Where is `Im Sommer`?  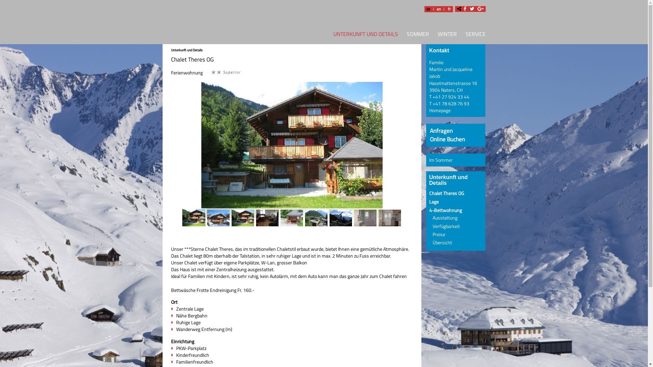 Im Sommer is located at coordinates (441, 160).